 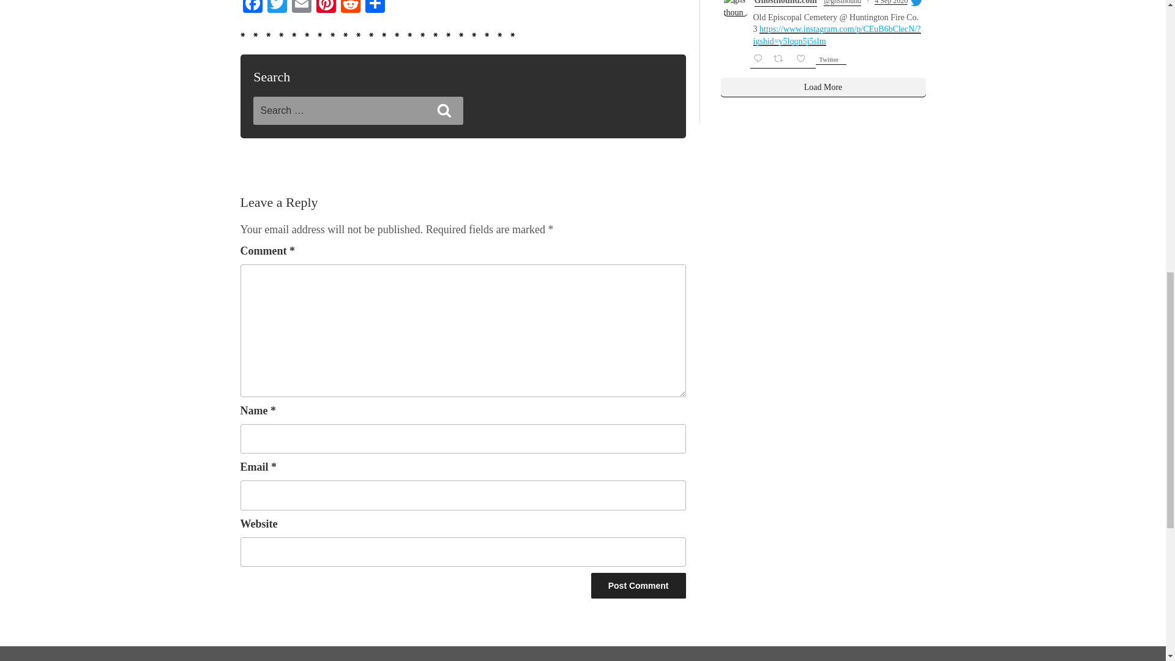 I want to click on Search, so click(x=444, y=110).